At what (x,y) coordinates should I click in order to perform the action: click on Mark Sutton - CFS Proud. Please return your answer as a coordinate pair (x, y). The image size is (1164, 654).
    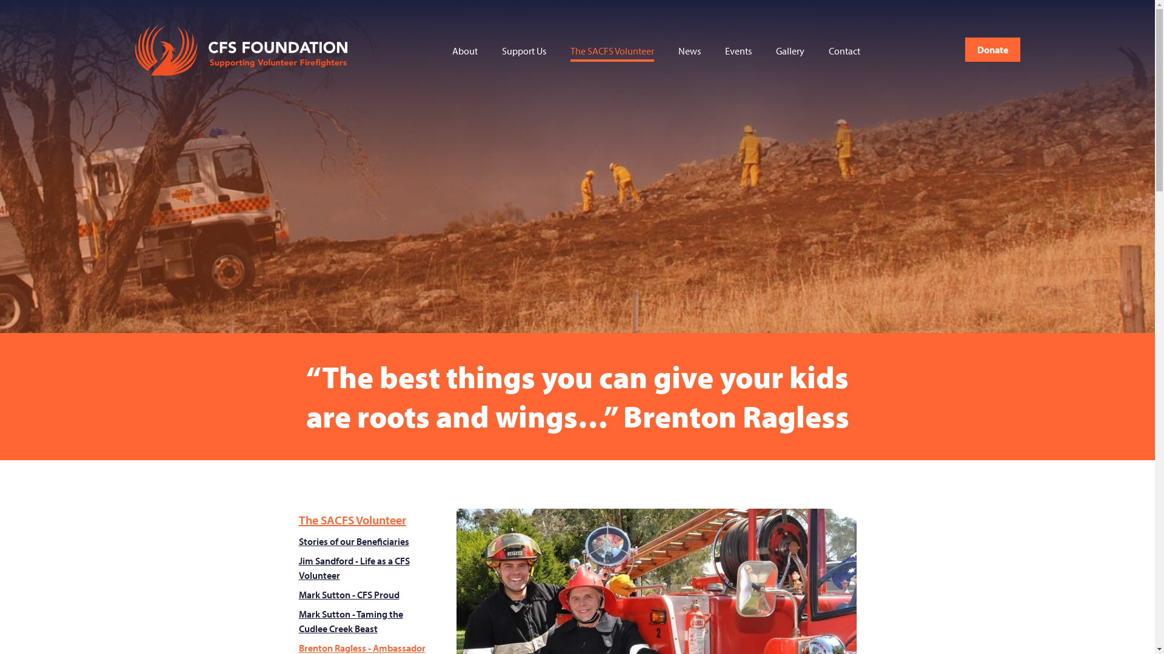
    Looking at the image, I should click on (365, 595).